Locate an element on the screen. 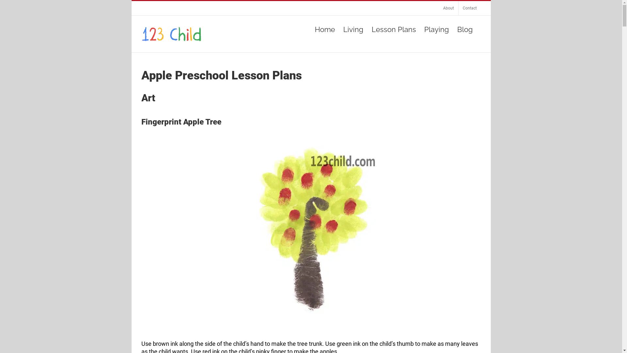  About is located at coordinates (449, 8).